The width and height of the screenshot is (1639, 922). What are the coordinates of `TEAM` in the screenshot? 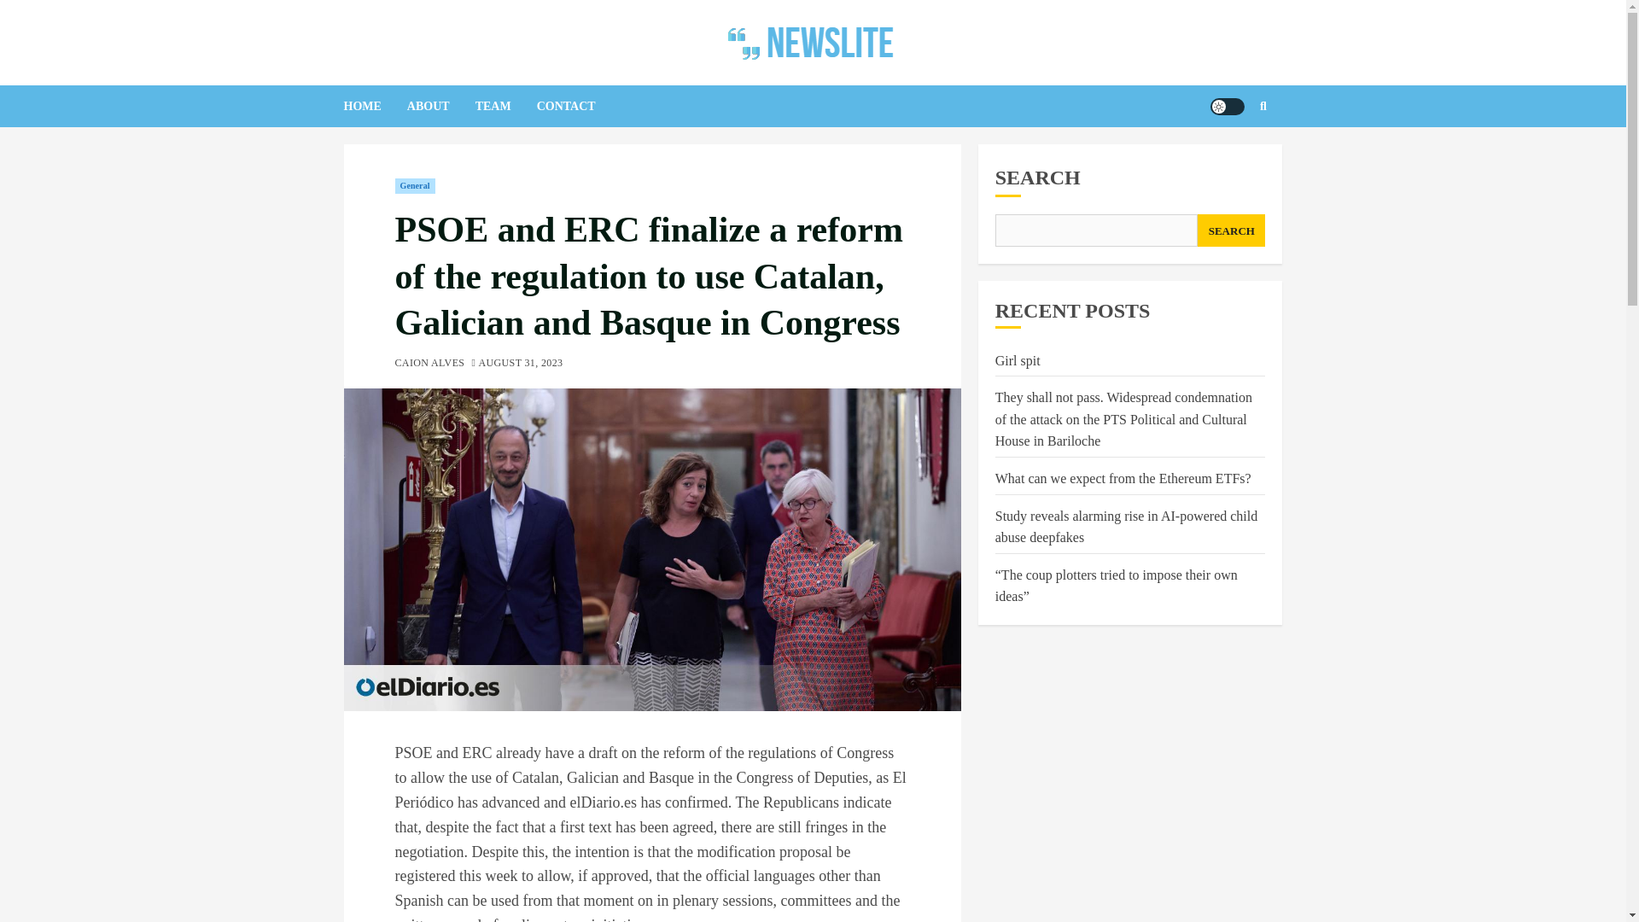 It's located at (505, 106).